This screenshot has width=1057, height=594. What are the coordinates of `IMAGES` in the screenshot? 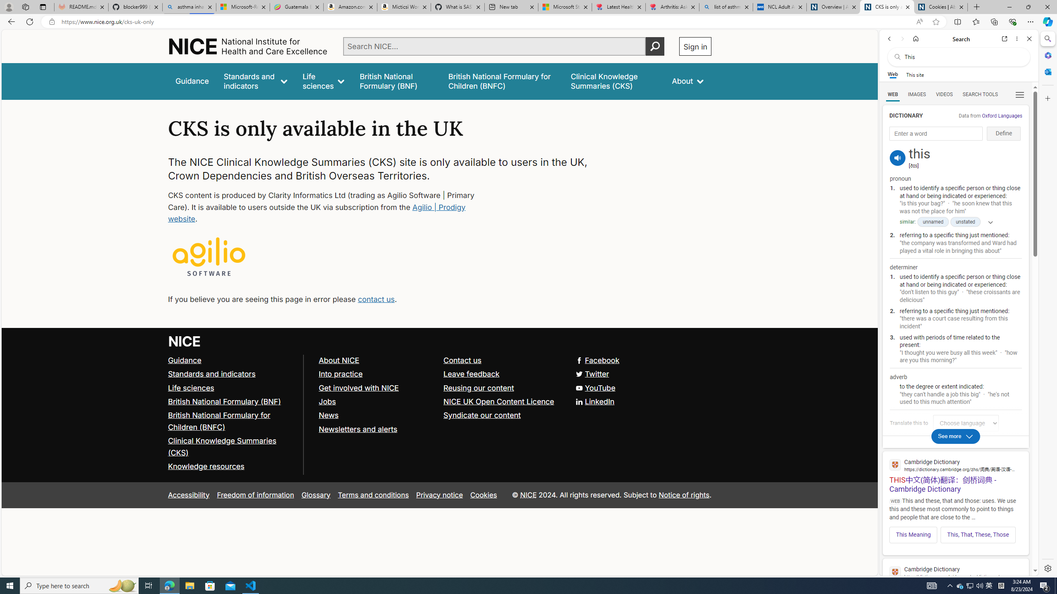 It's located at (917, 94).